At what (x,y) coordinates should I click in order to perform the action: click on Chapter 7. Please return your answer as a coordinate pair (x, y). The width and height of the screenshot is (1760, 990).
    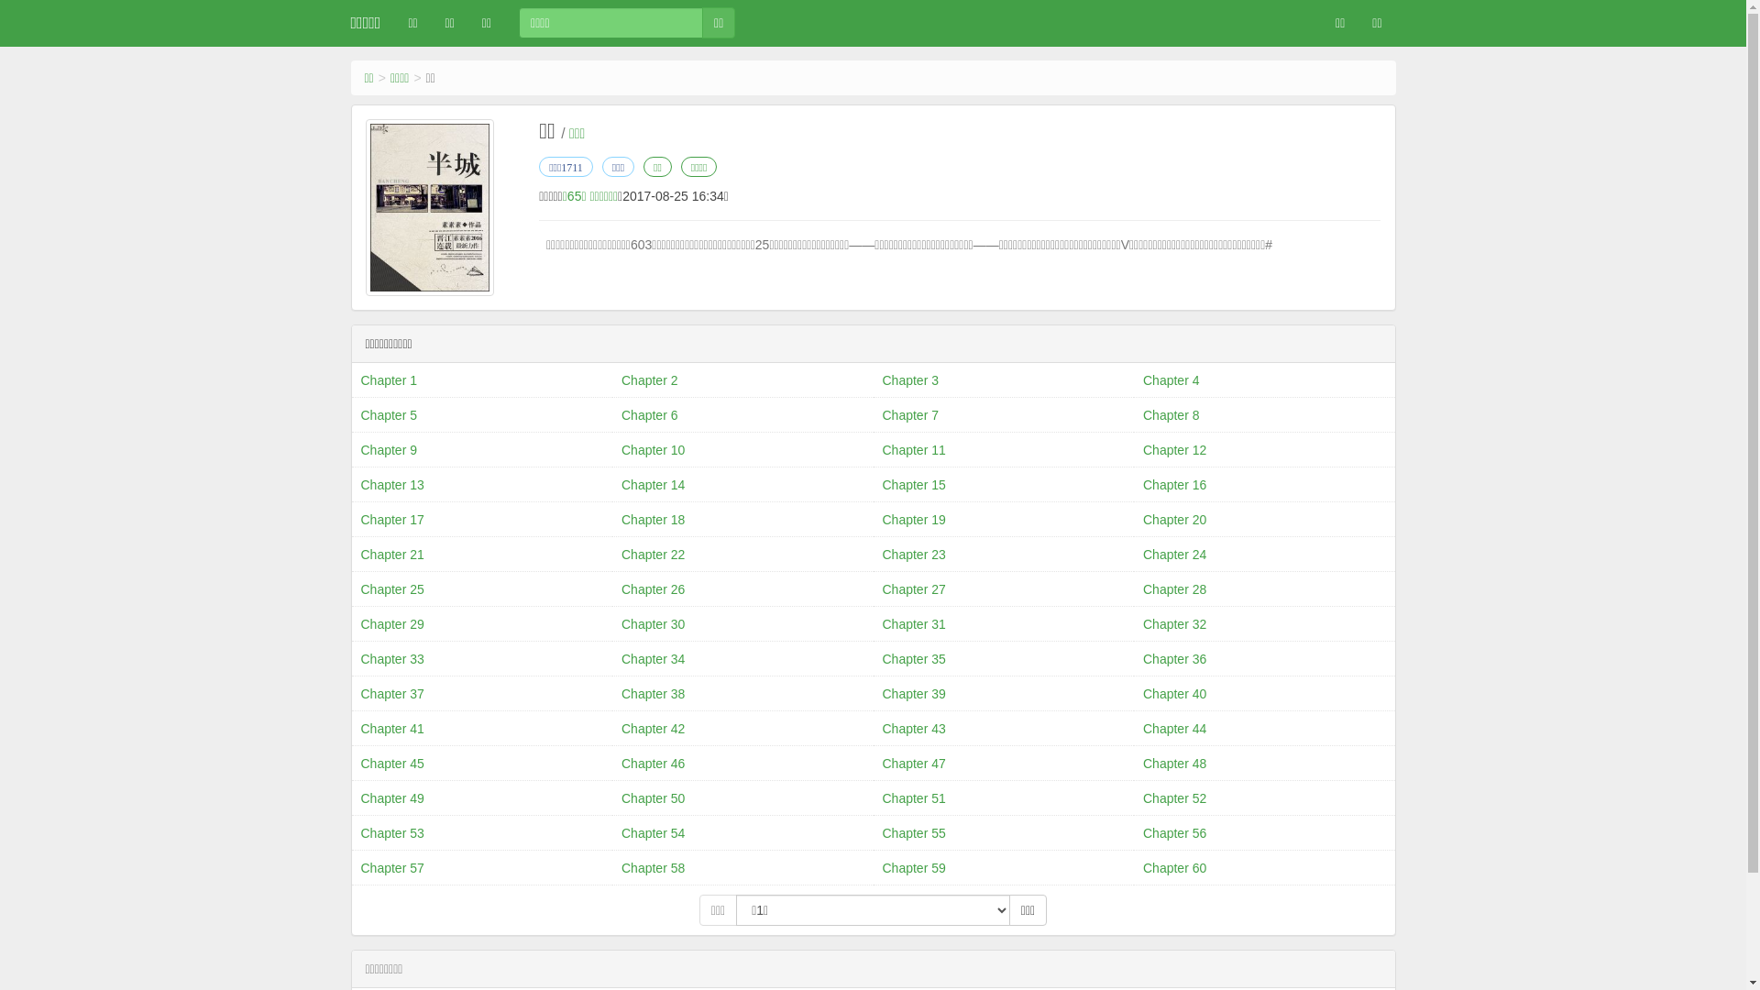
    Looking at the image, I should click on (1003, 415).